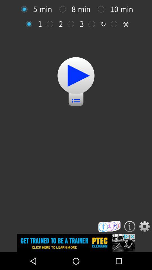  Describe the element at coordinates (129, 226) in the screenshot. I see `information page` at that location.